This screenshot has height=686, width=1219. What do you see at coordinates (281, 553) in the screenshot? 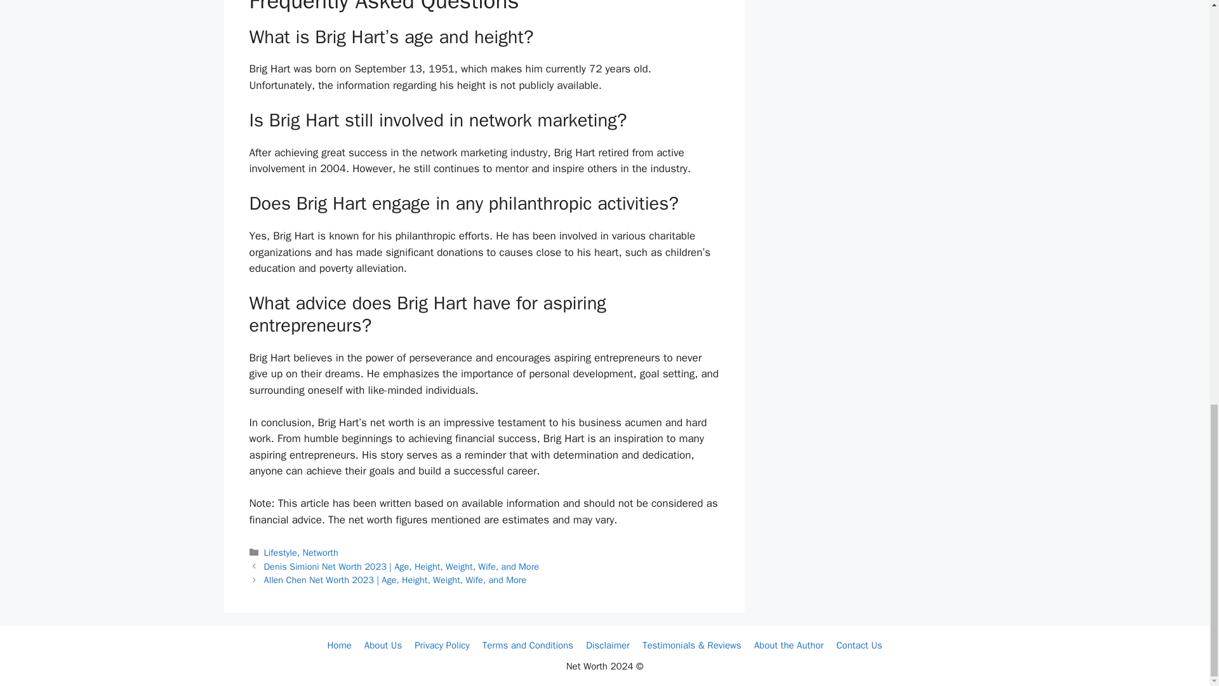
I see `Lifestyle` at bounding box center [281, 553].